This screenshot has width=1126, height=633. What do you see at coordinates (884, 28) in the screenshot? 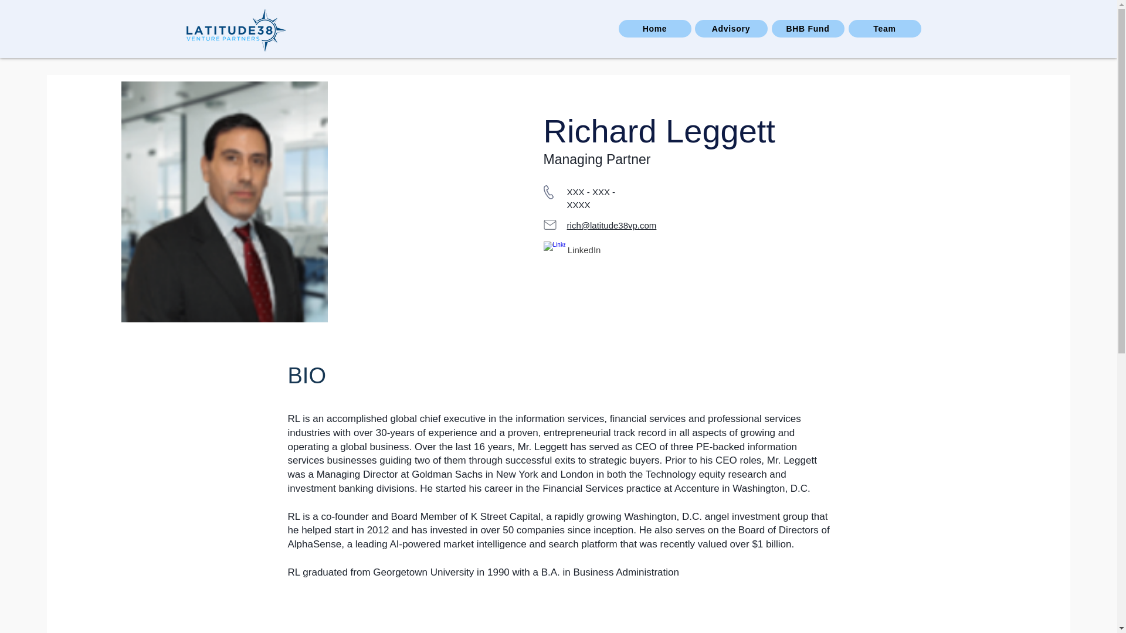
I see `Team` at bounding box center [884, 28].